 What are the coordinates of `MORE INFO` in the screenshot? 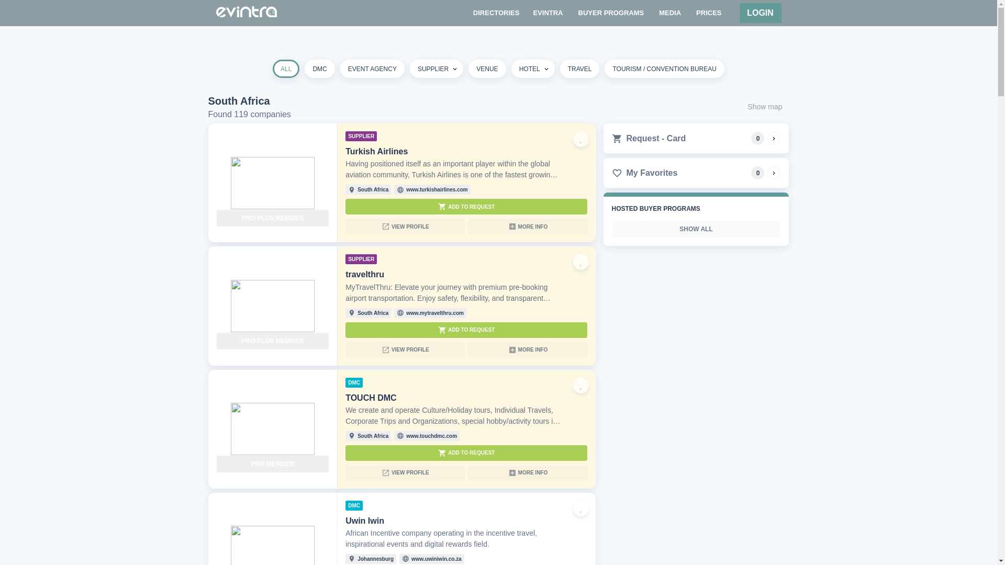 It's located at (528, 226).